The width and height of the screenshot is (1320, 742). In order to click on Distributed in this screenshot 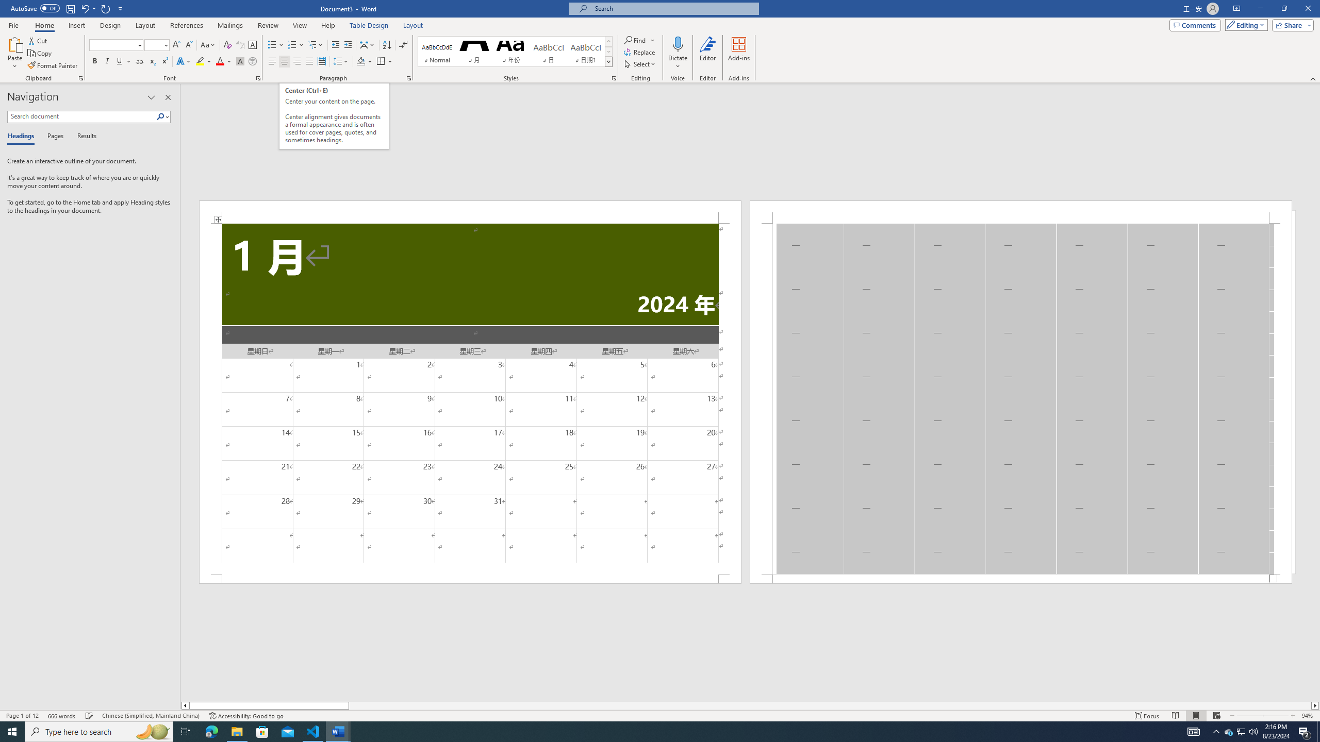, I will do `click(321, 62)`.